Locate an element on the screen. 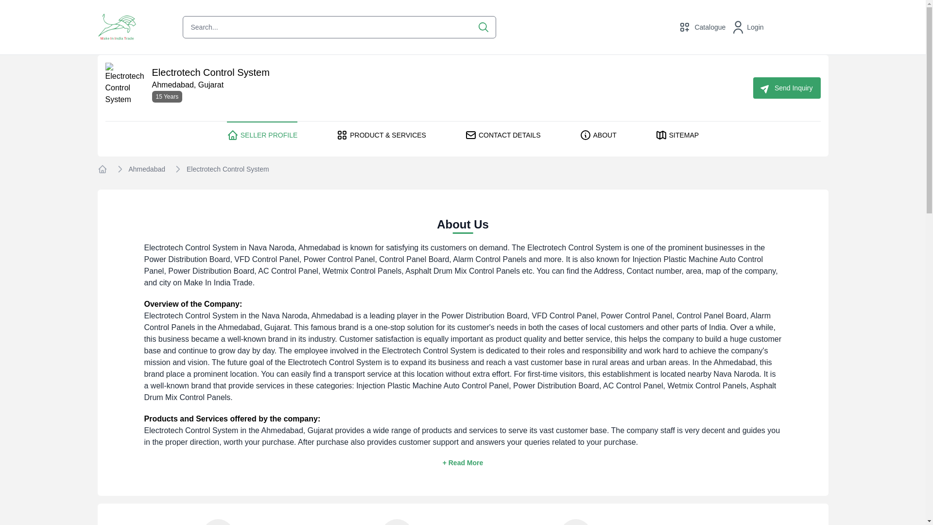  SELLER PROFILE is located at coordinates (262, 135).